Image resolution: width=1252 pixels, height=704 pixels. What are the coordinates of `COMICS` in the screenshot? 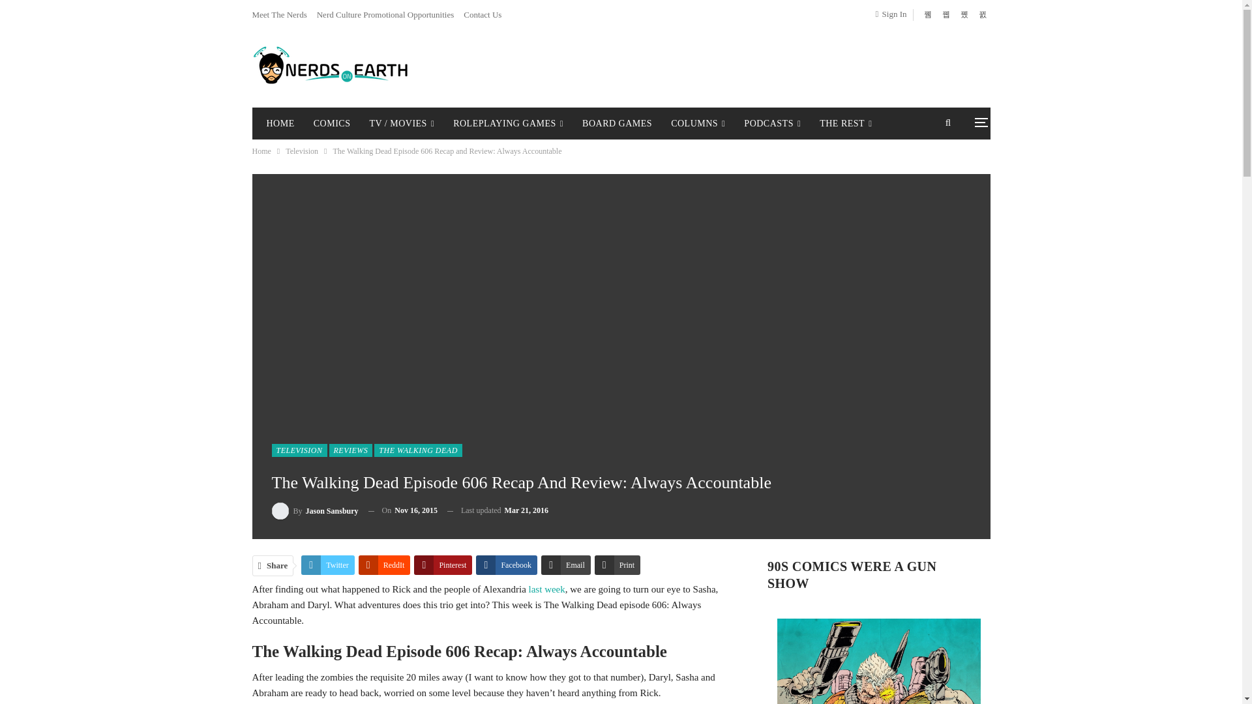 It's located at (331, 124).